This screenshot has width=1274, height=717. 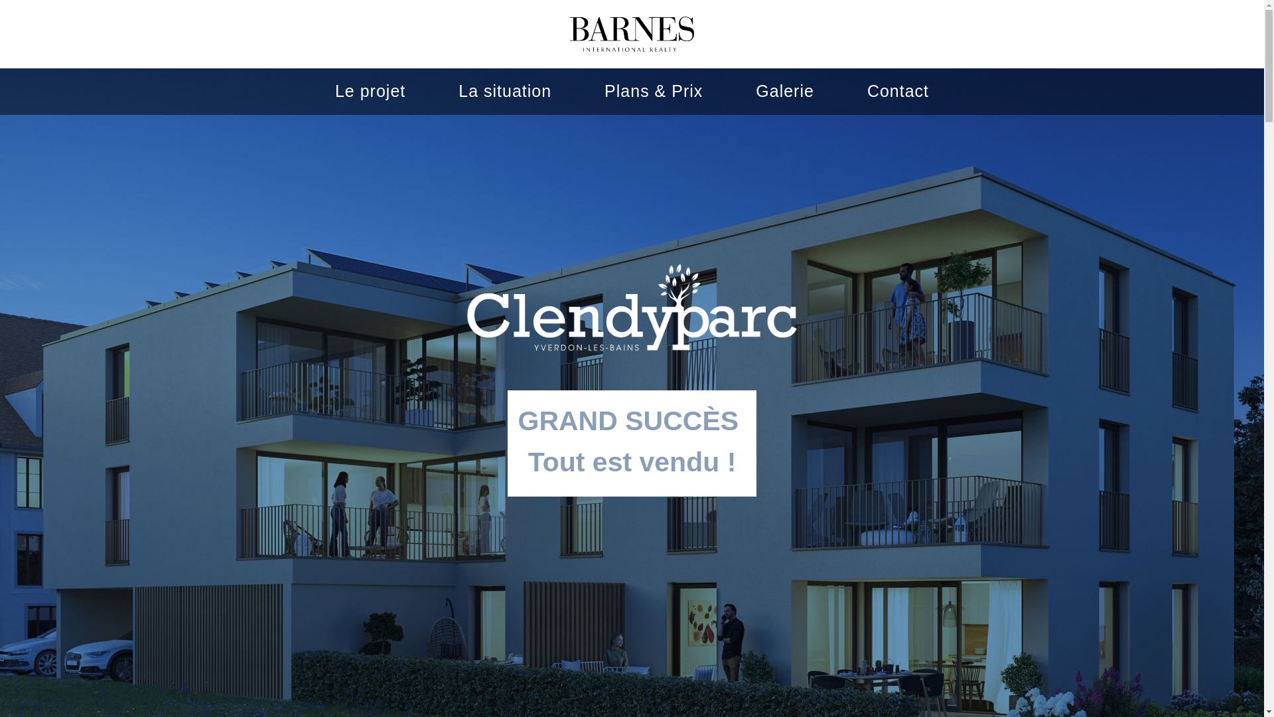 What do you see at coordinates (370, 91) in the screenshot?
I see `Le projet` at bounding box center [370, 91].